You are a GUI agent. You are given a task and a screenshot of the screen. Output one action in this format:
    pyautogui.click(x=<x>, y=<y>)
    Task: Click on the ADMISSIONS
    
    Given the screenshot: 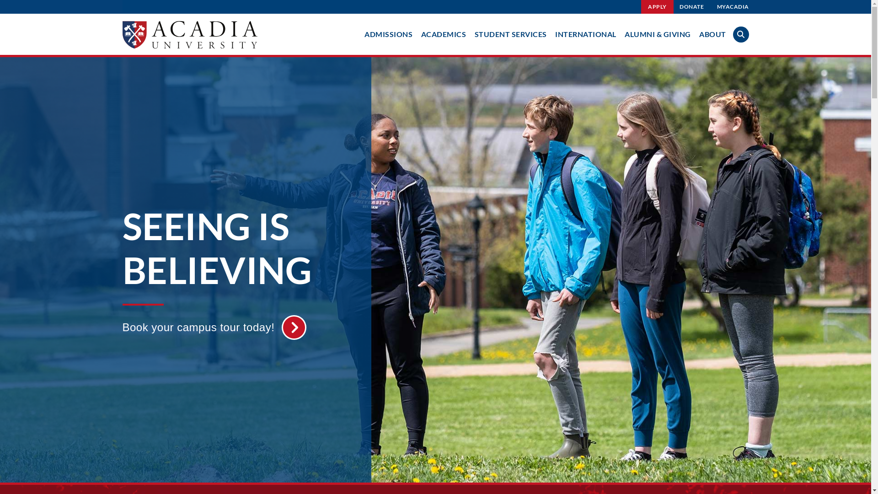 What is the action you would take?
    pyautogui.click(x=389, y=34)
    